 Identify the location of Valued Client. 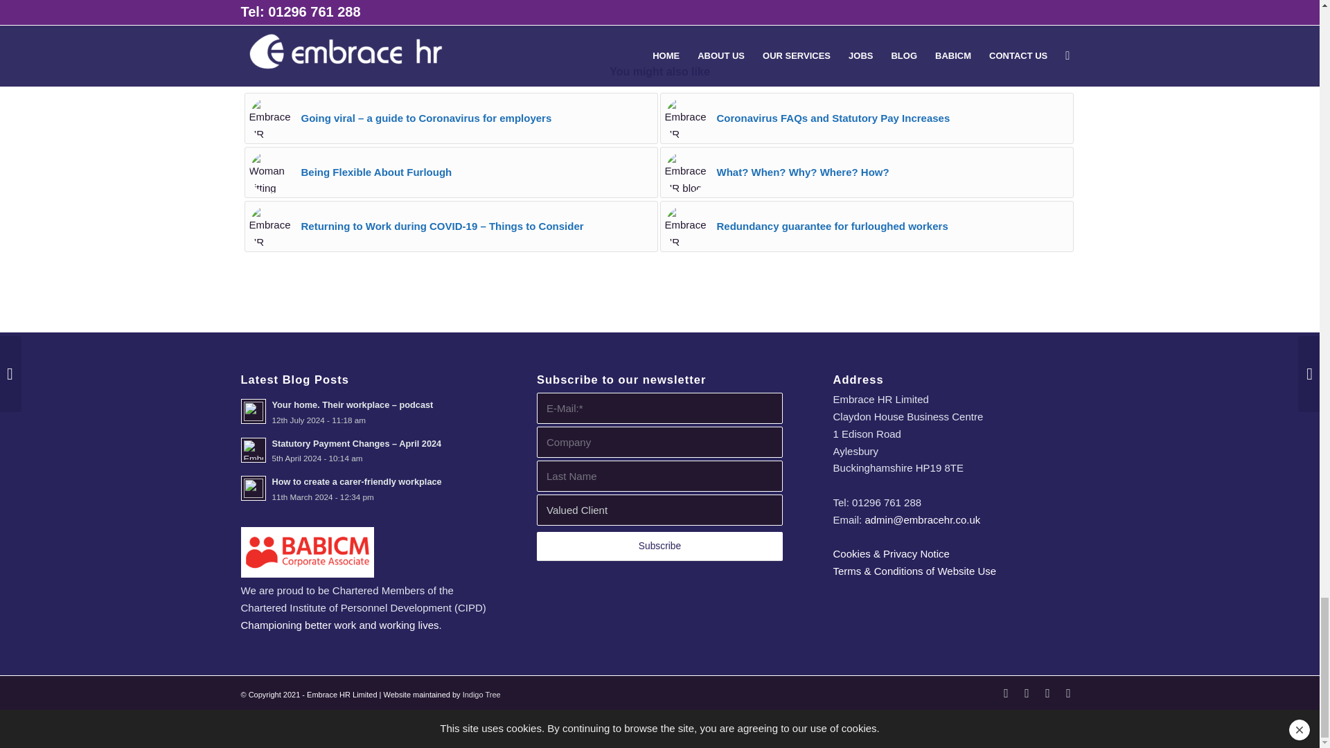
(659, 510).